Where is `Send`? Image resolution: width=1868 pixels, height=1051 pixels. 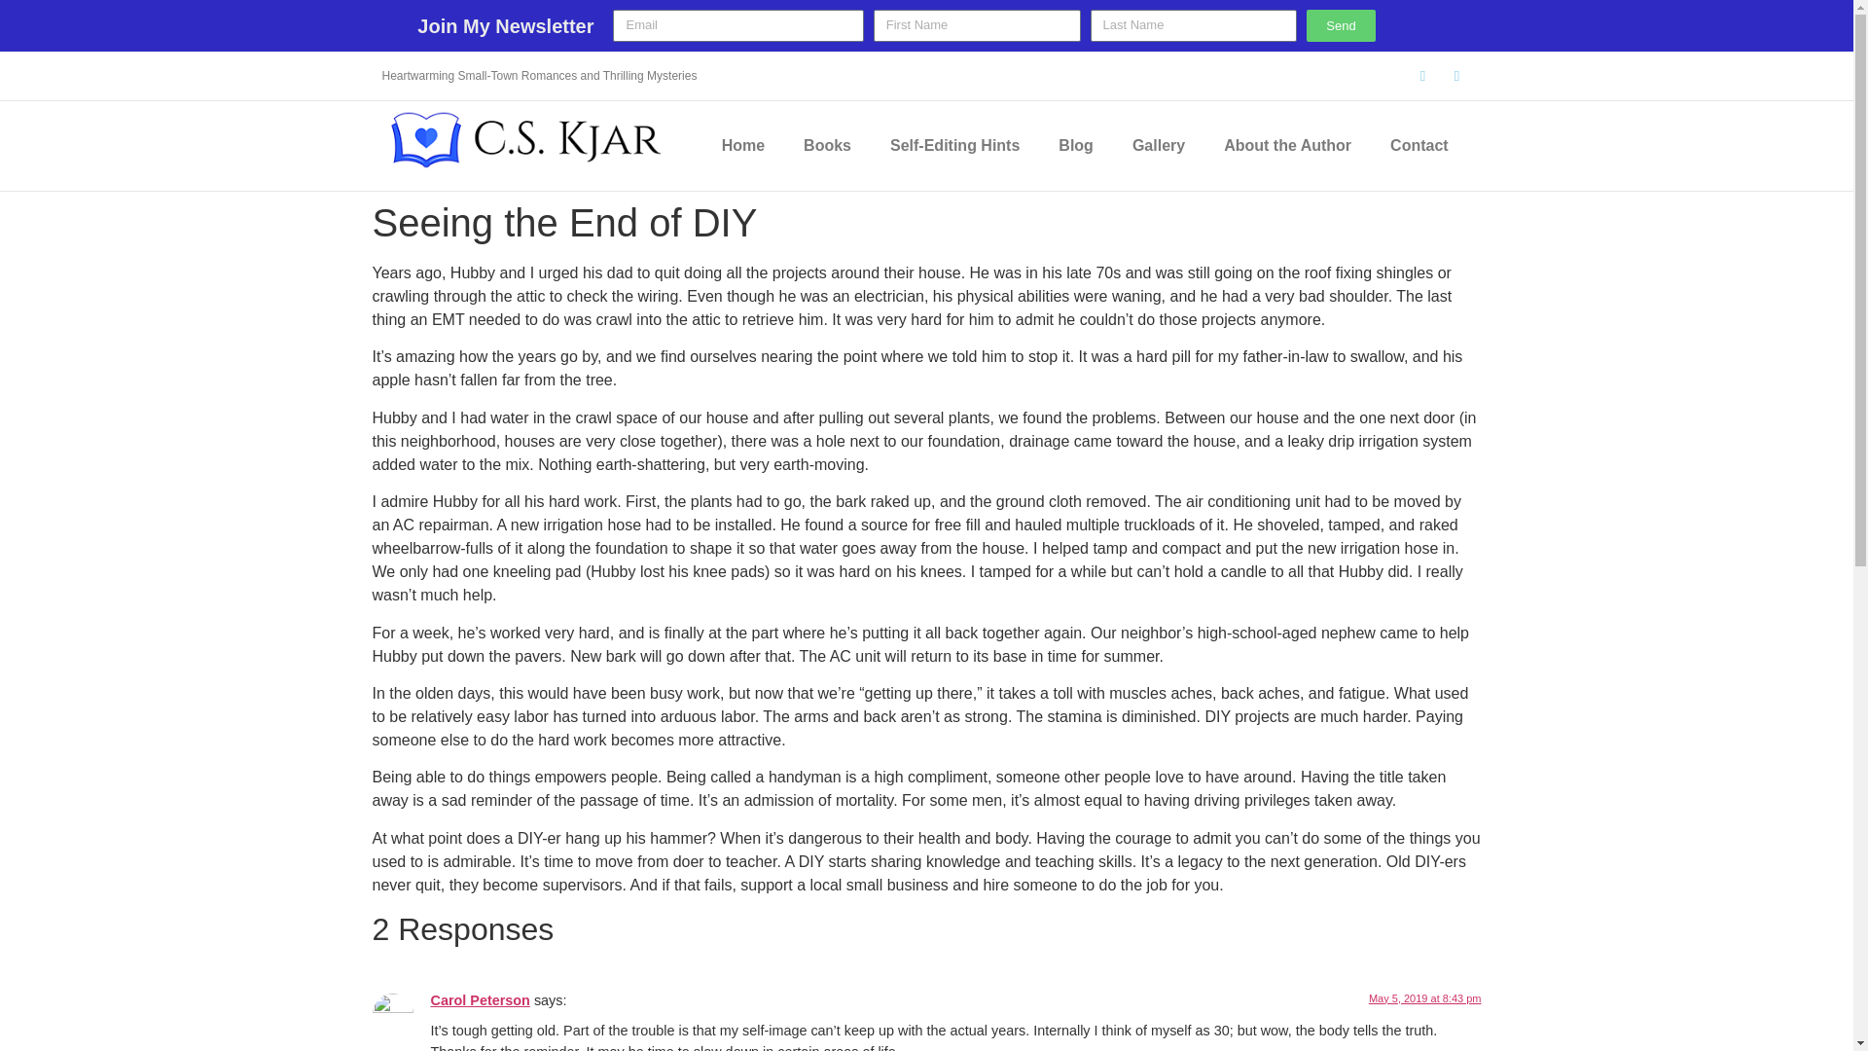
Send is located at coordinates (1341, 25).